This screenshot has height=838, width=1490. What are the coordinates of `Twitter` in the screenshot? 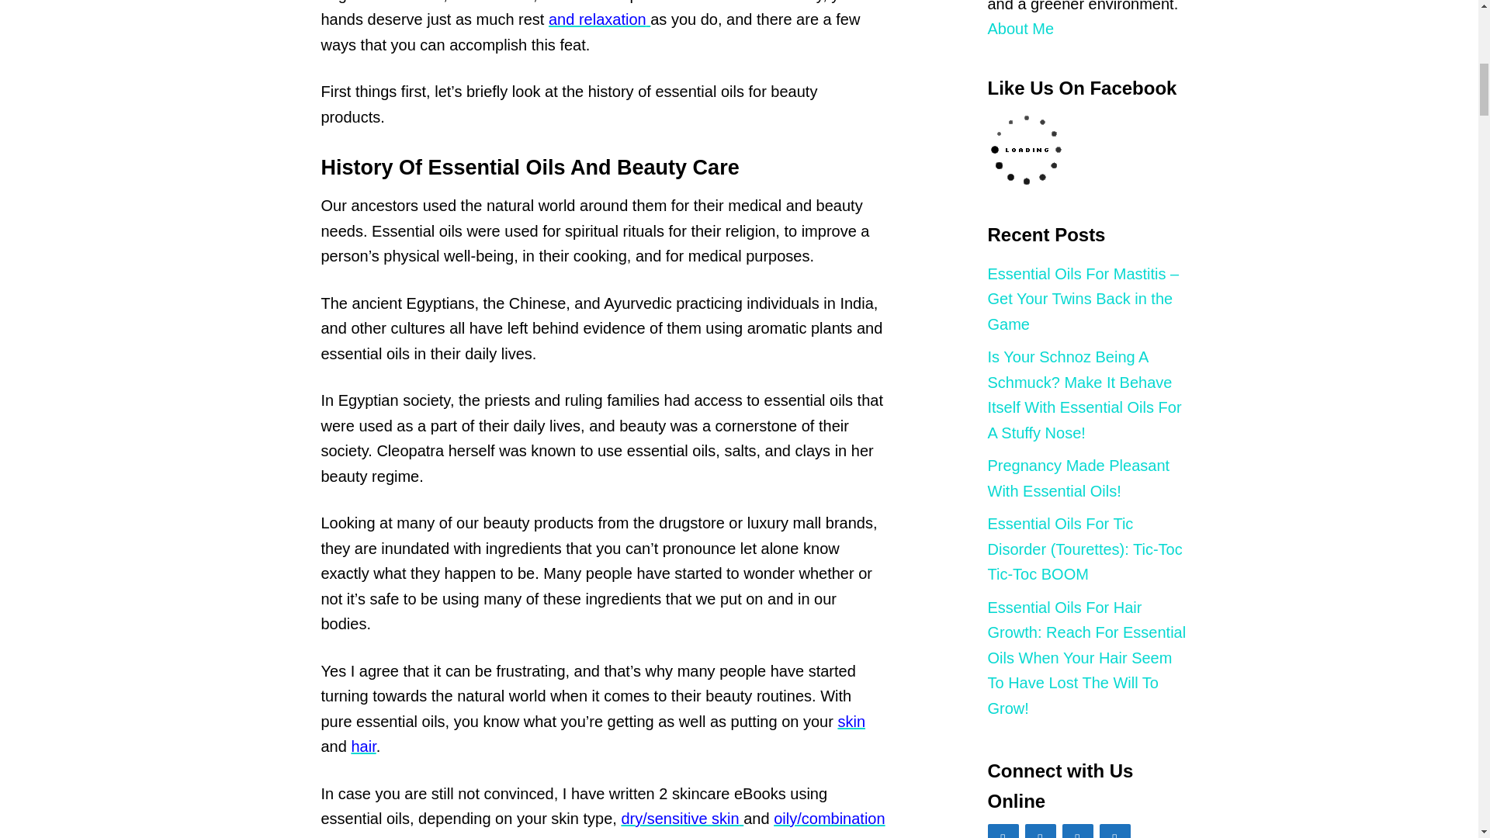 It's located at (1040, 830).